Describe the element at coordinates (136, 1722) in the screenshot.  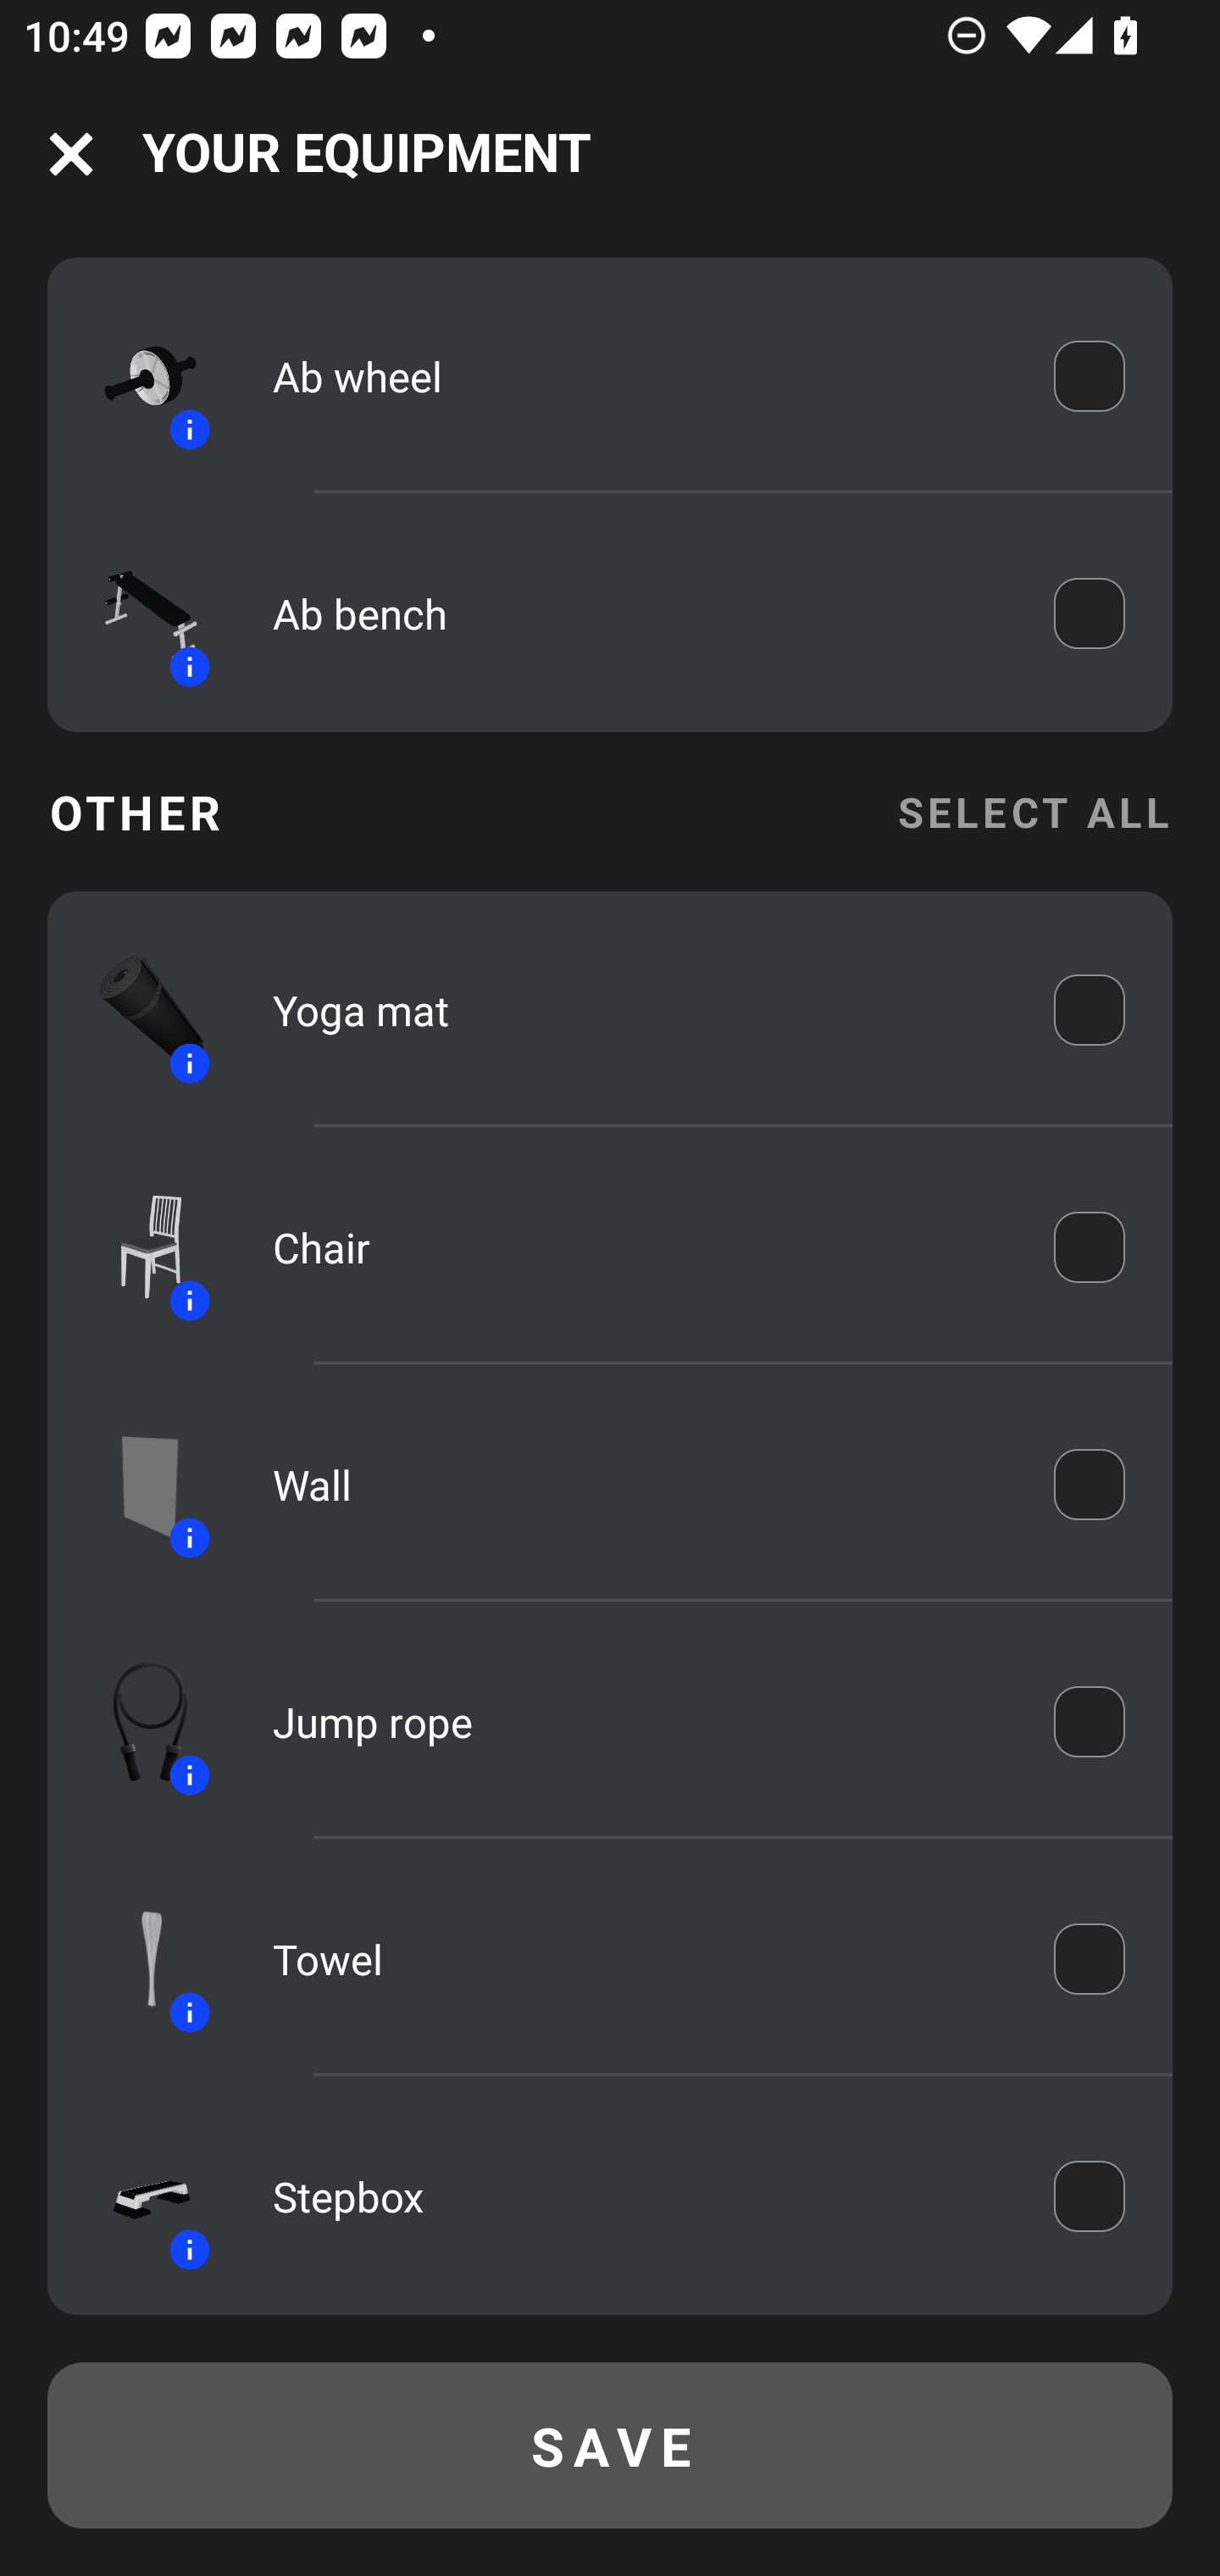
I see `Equipment icon Information icon` at that location.